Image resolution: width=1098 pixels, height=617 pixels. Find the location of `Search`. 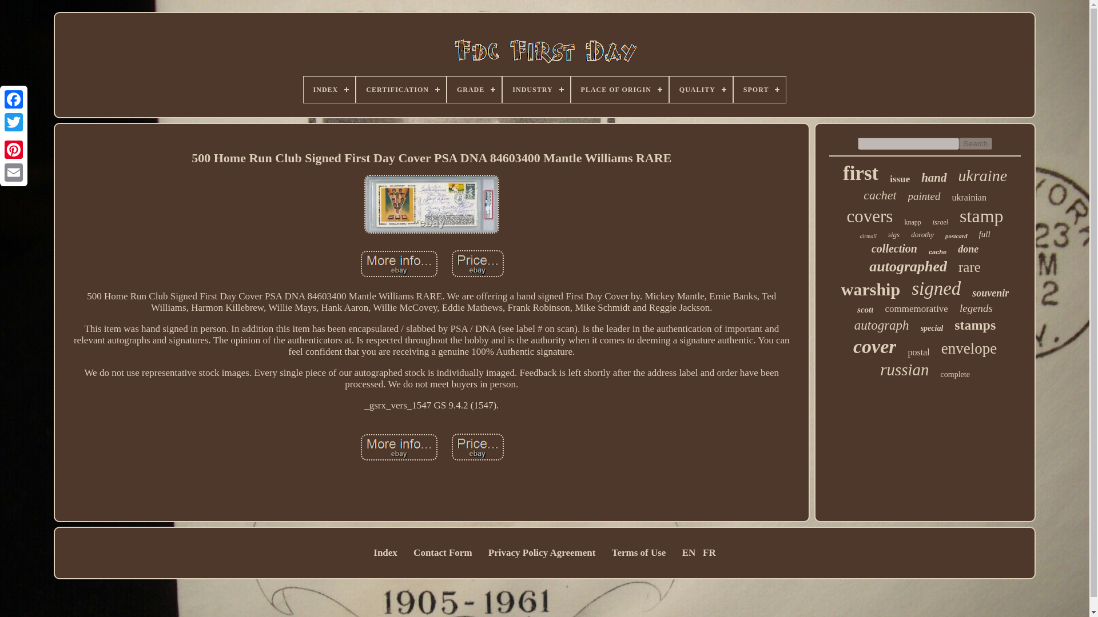

Search is located at coordinates (976, 143).